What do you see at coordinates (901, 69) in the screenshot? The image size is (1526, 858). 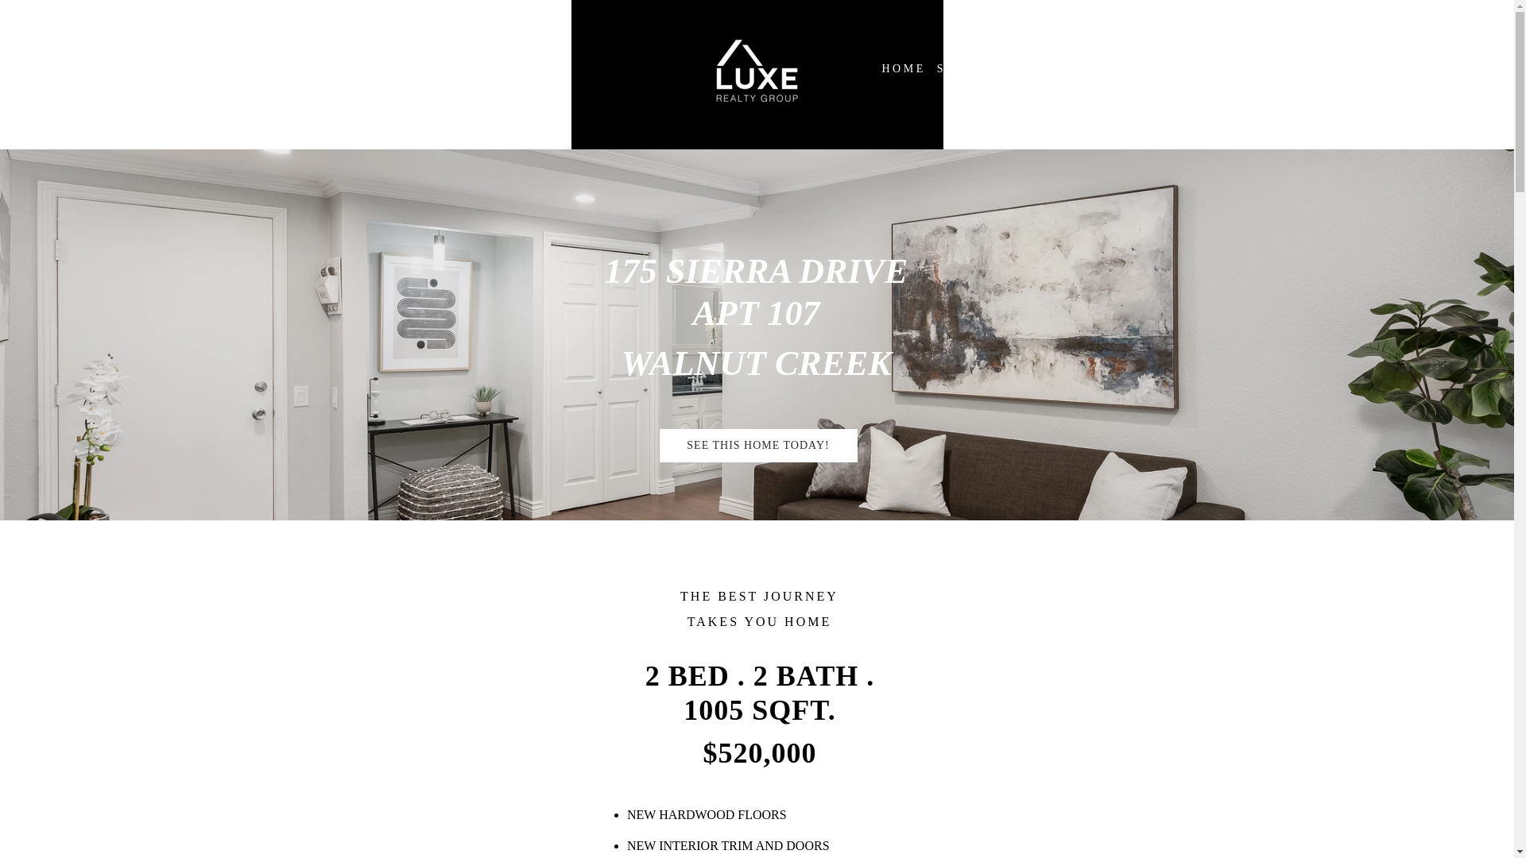 I see `H O M E` at bounding box center [901, 69].